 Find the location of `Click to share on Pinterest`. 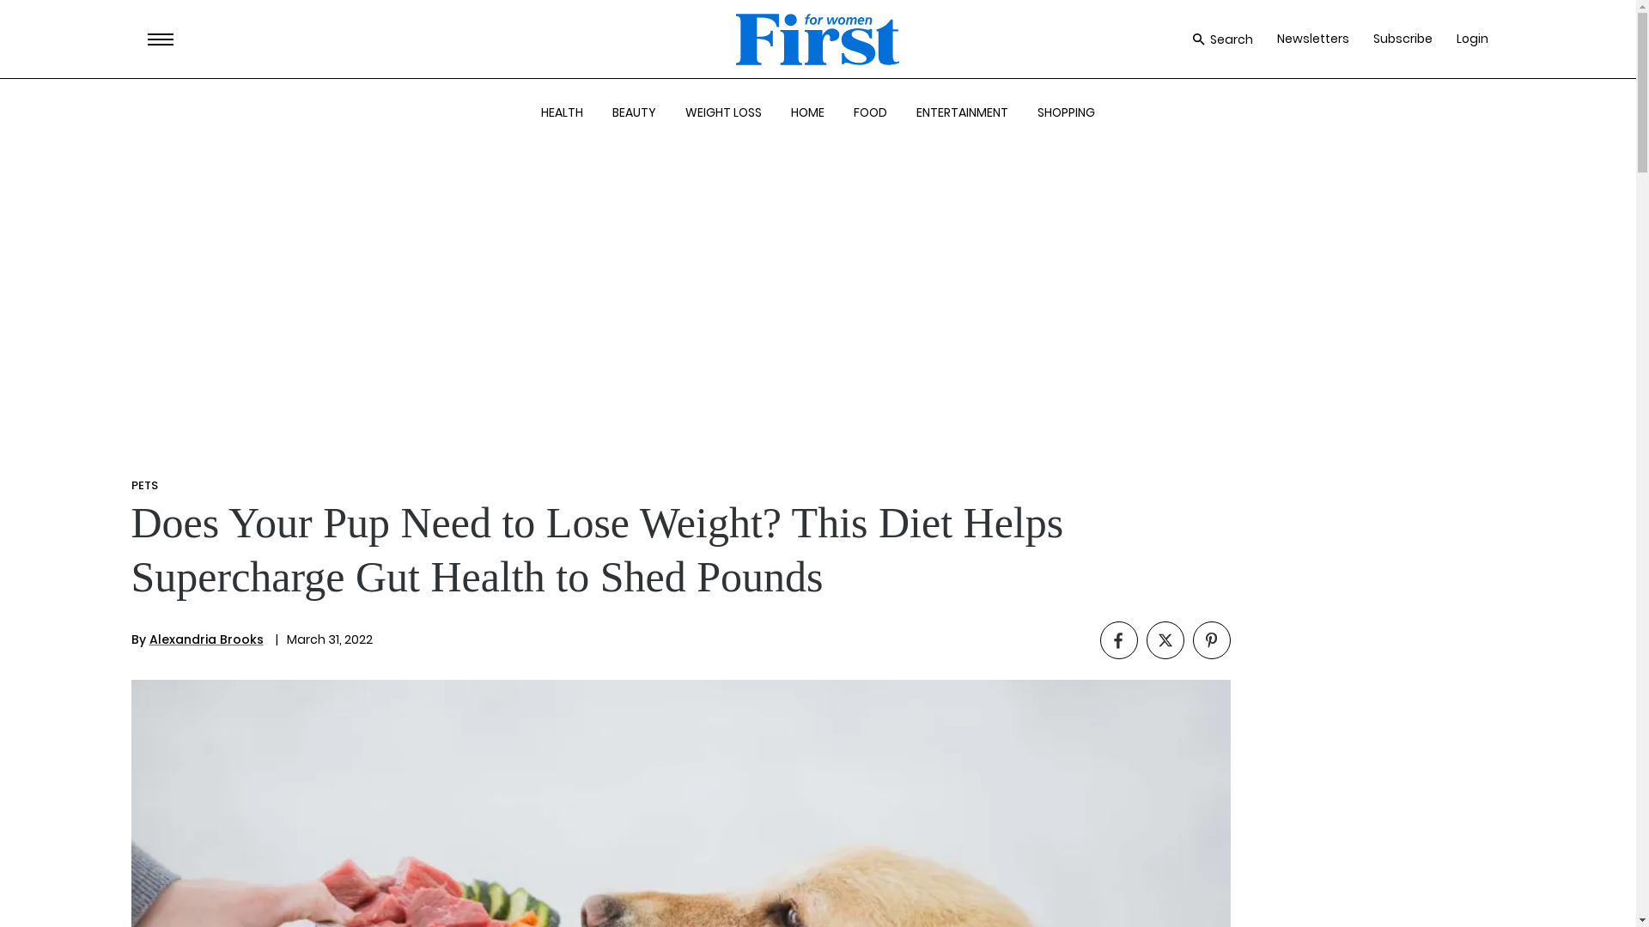

Click to share on Pinterest is located at coordinates (1211, 639).